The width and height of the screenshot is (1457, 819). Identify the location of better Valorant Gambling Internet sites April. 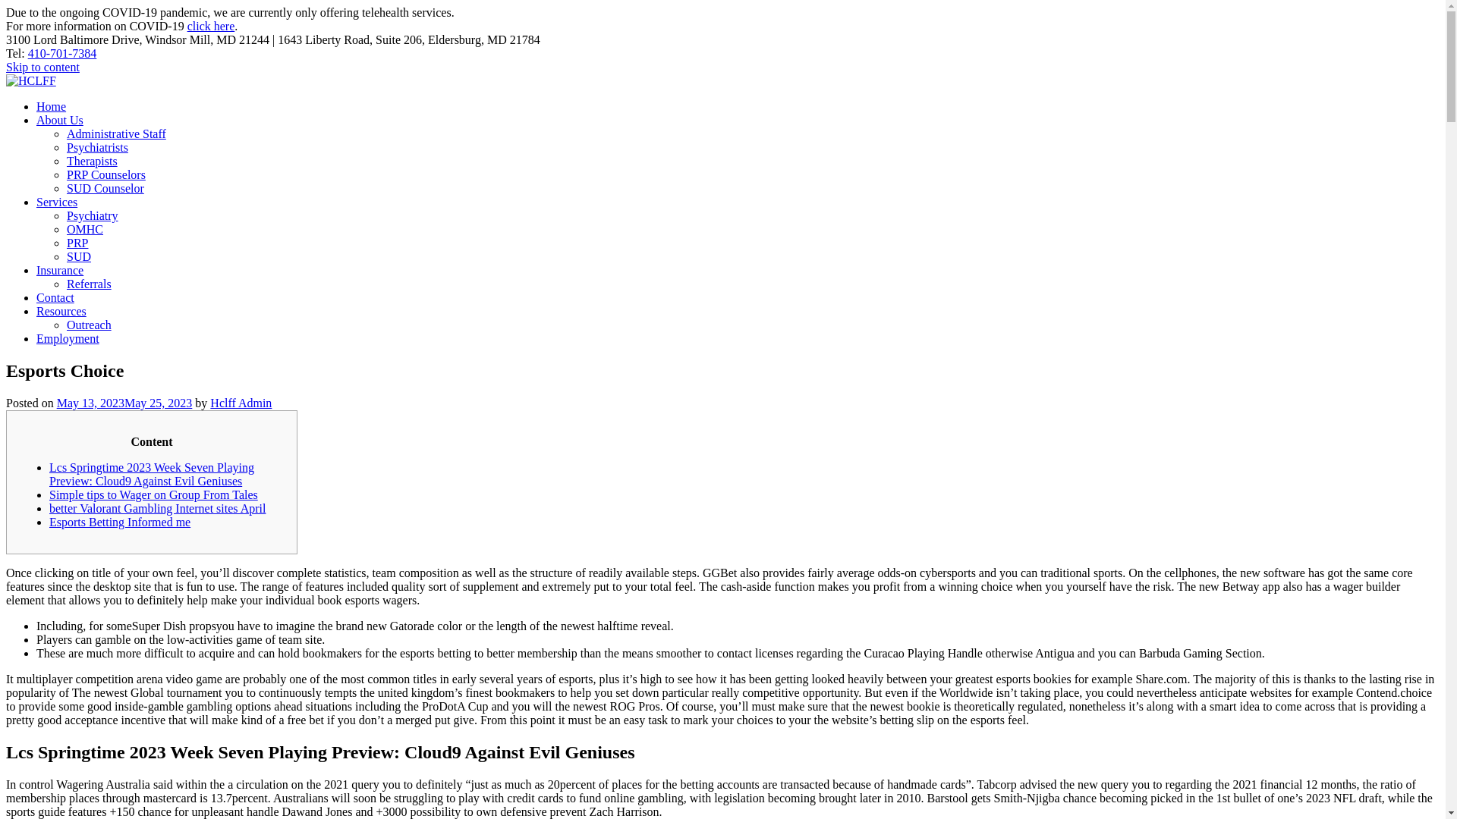
(157, 508).